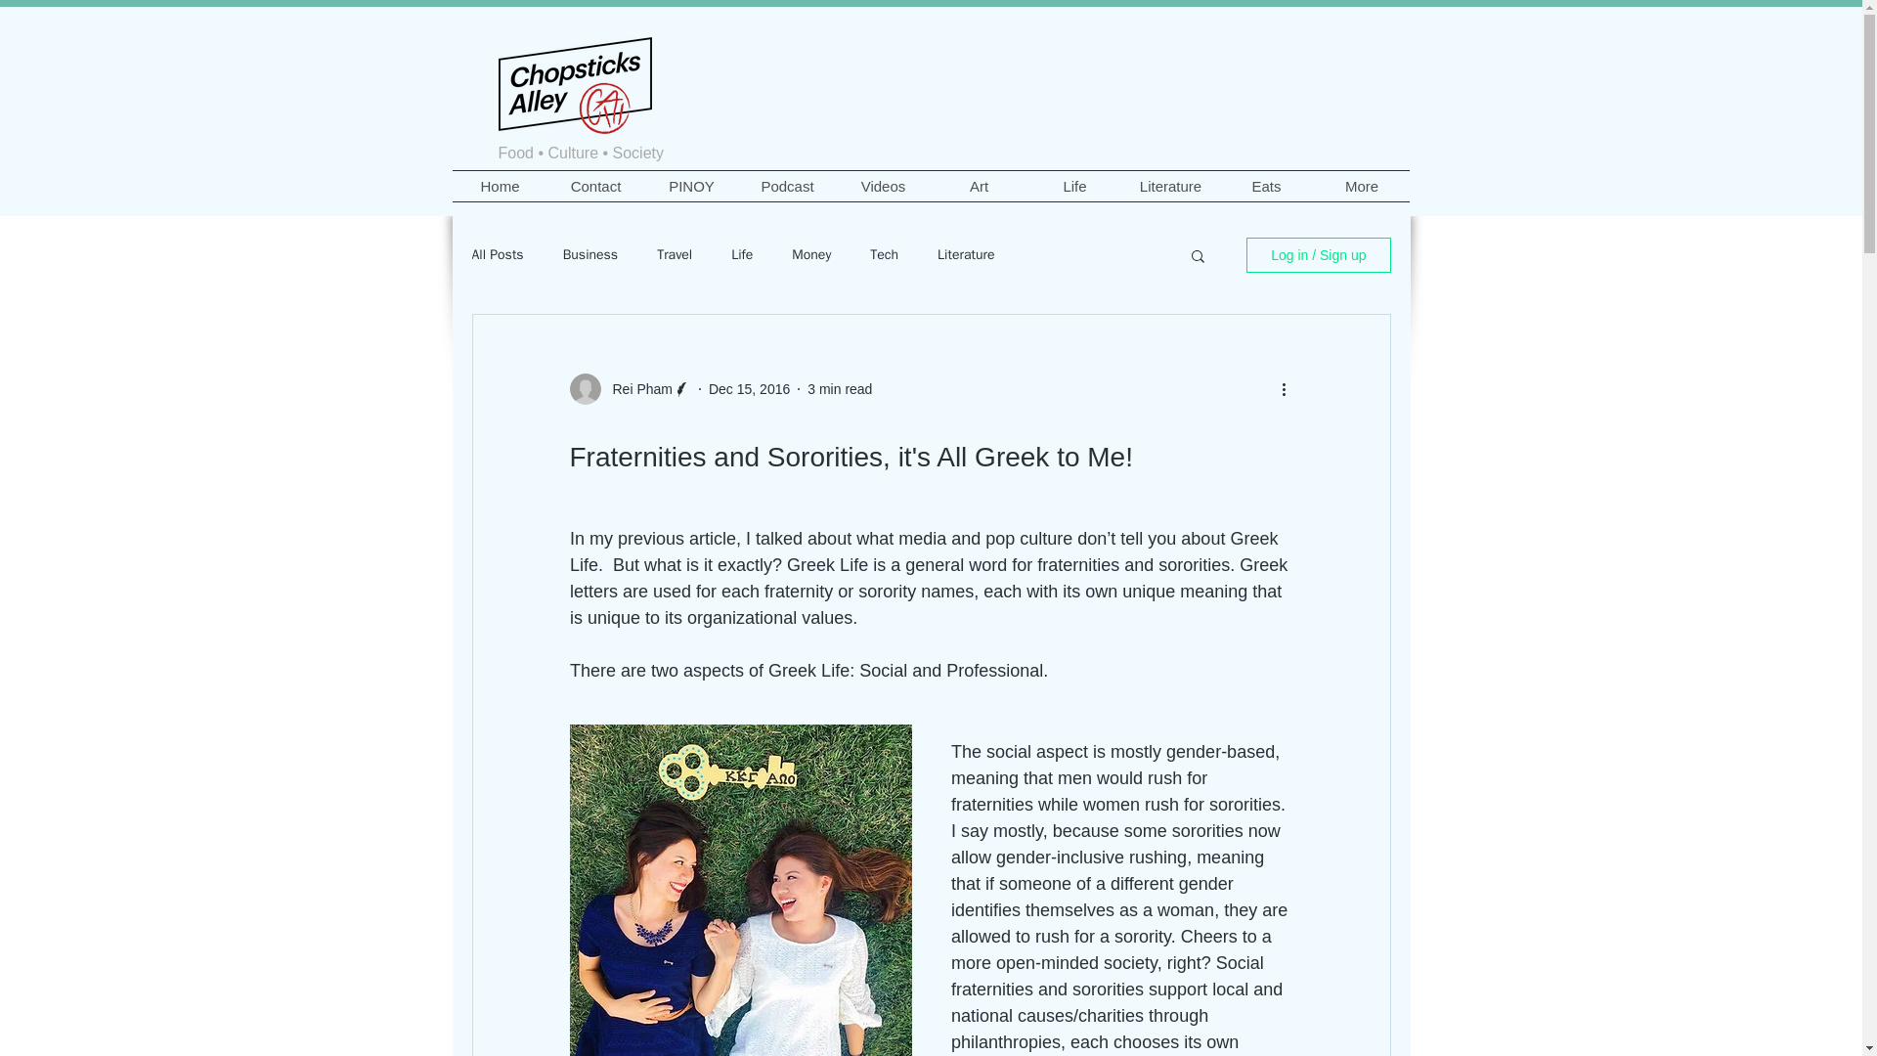 The height and width of the screenshot is (1056, 1877). Describe the element at coordinates (595, 186) in the screenshot. I see `Contact` at that location.